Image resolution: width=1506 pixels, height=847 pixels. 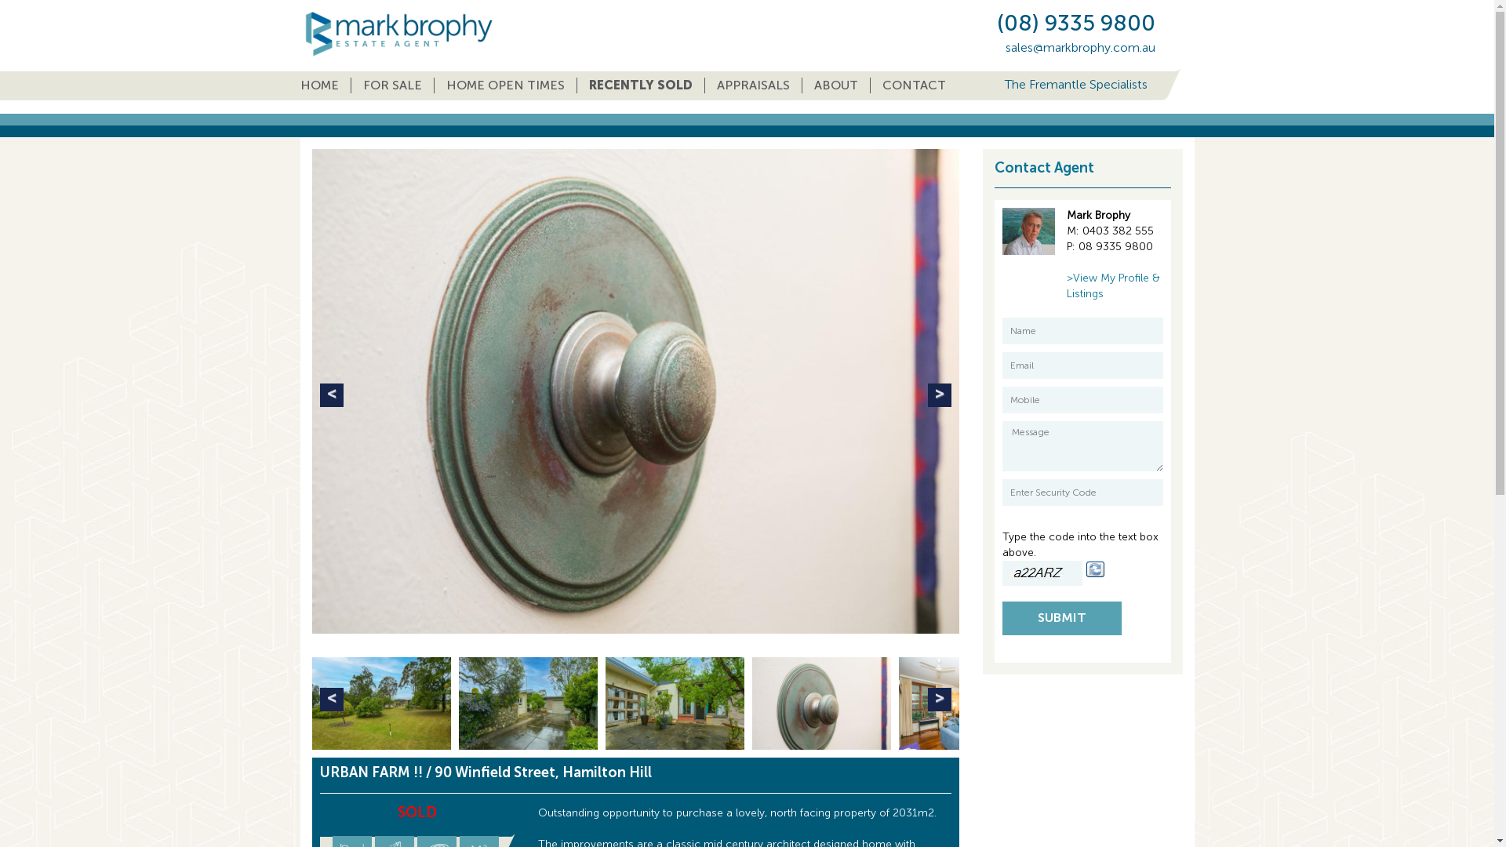 I want to click on Previous, so click(x=332, y=395).